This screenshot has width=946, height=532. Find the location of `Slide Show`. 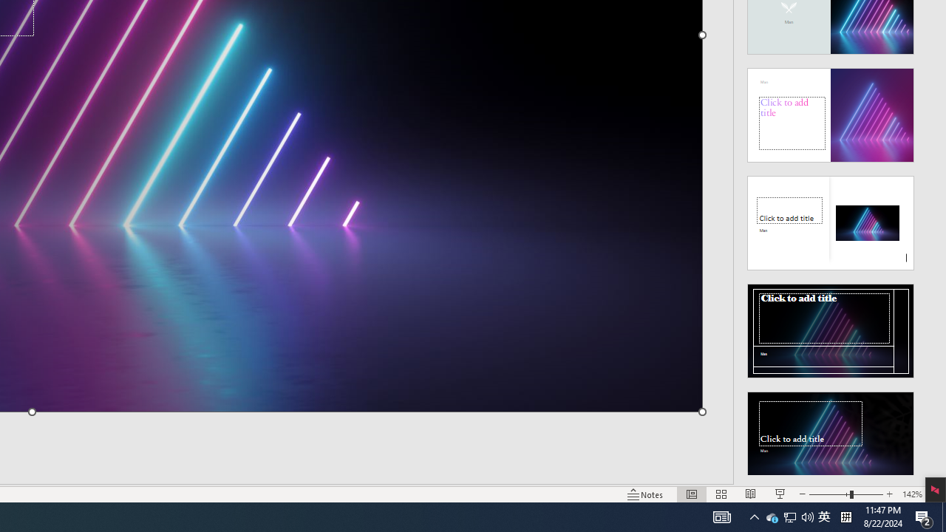

Slide Show is located at coordinates (780, 494).